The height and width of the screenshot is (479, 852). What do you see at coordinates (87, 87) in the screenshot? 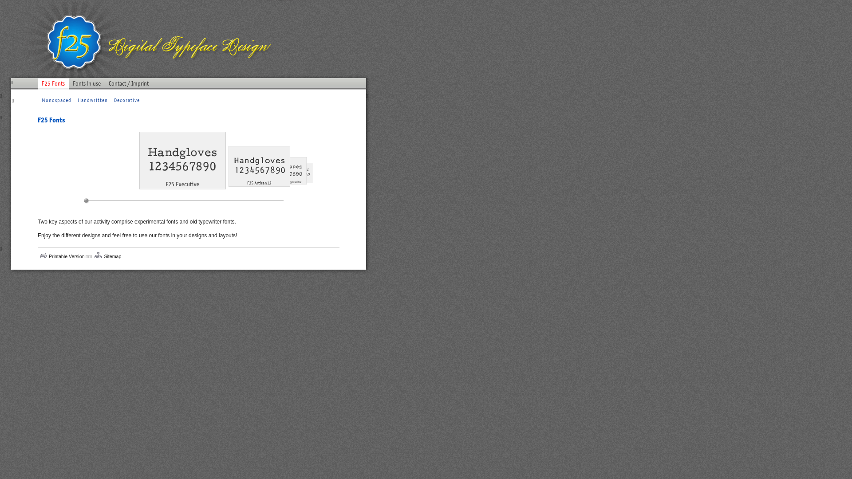
I see `Fonts in use` at bounding box center [87, 87].